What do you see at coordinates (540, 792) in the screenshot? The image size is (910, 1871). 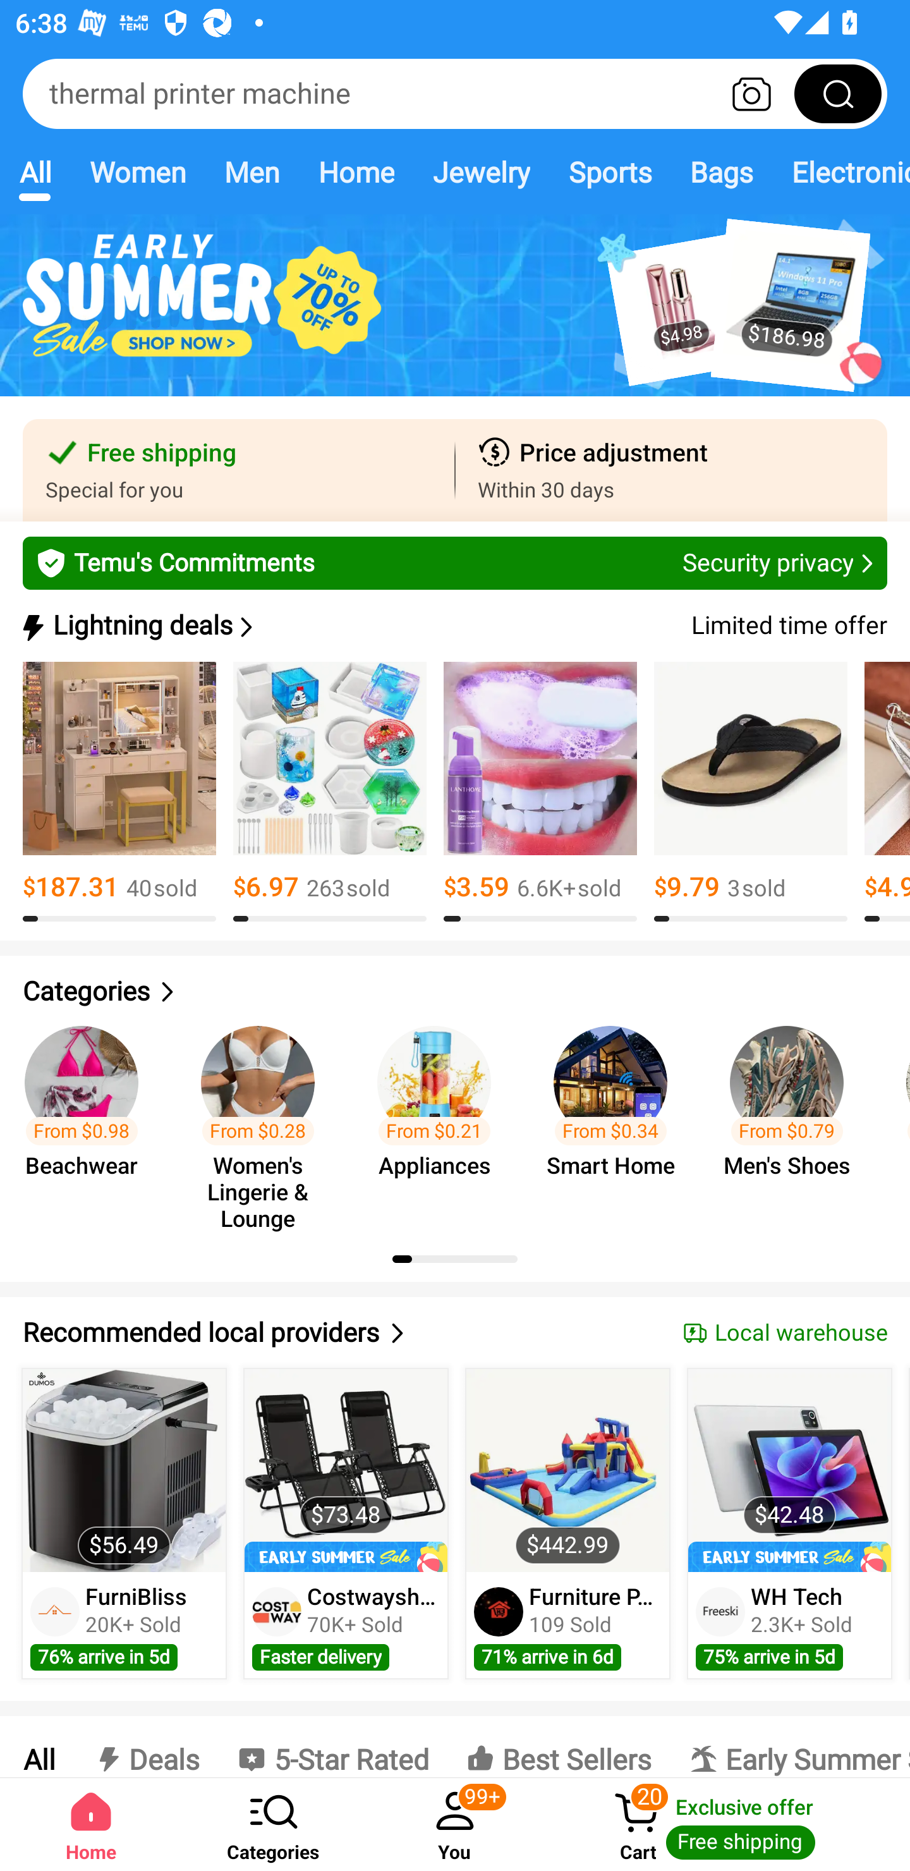 I see `$3.59 6.6K+￼sold 9.0` at bounding box center [540, 792].